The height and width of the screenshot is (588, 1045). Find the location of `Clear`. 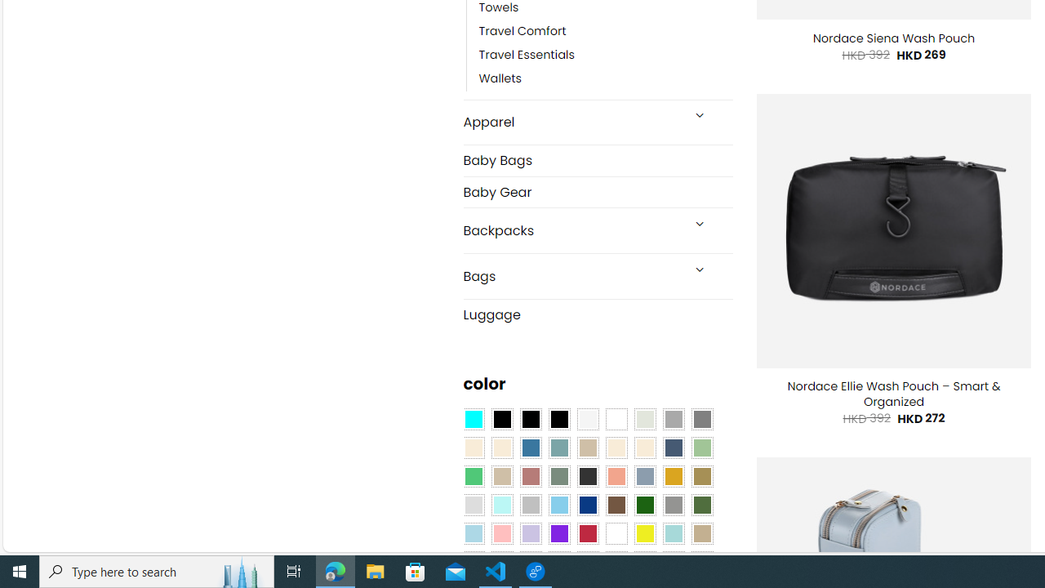

Clear is located at coordinates (616, 420).